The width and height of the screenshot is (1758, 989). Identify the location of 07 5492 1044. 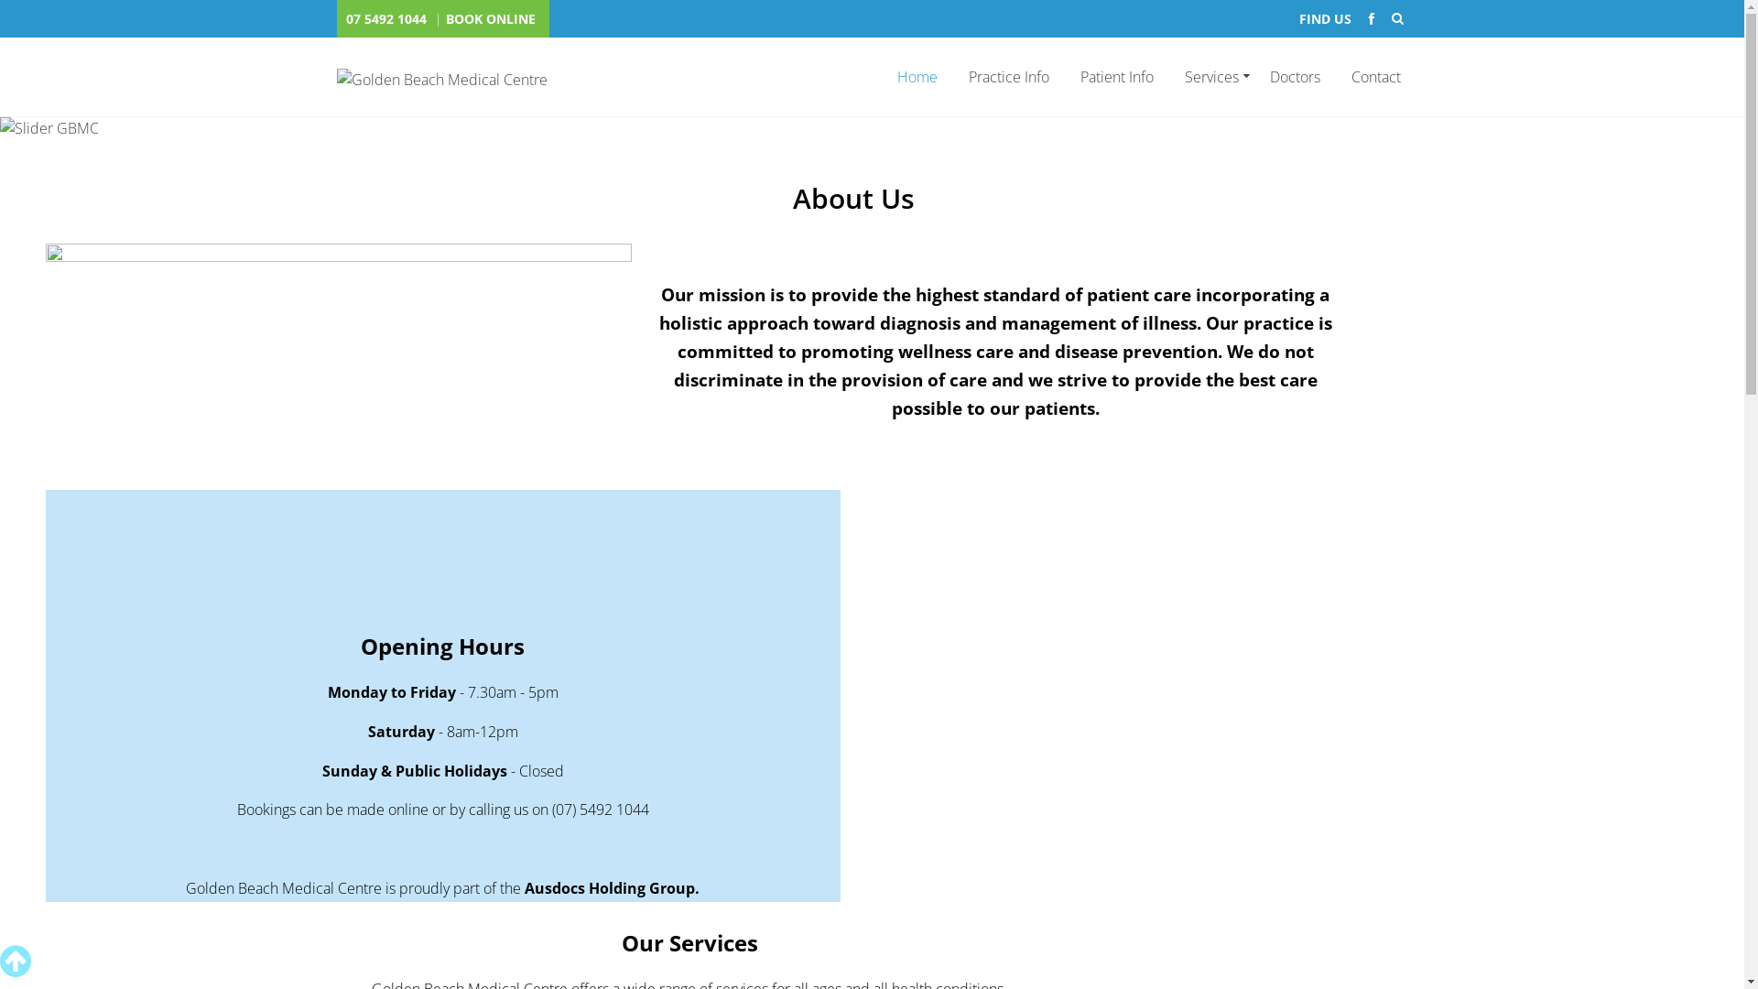
(388, 18).